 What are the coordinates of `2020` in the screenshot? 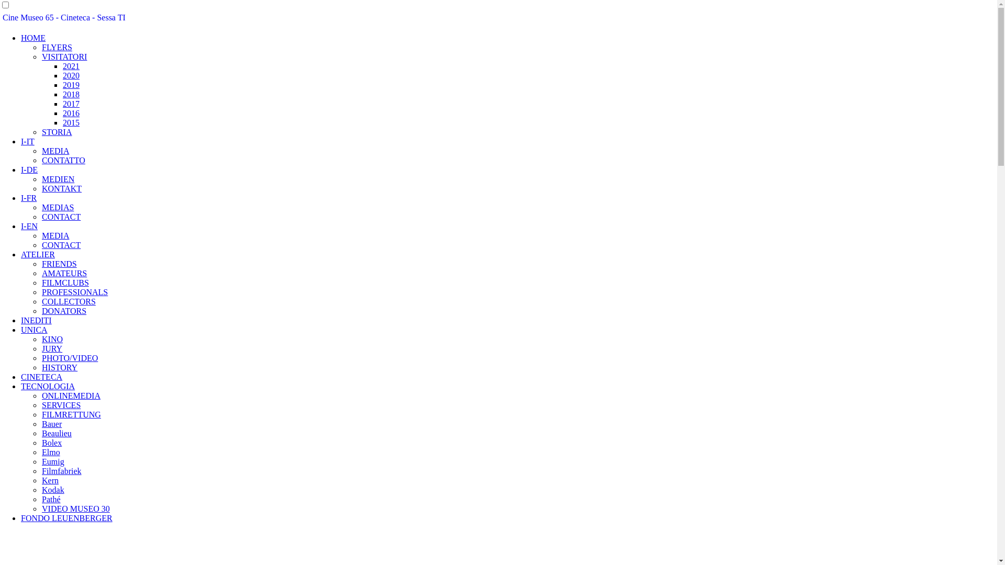 It's located at (71, 75).